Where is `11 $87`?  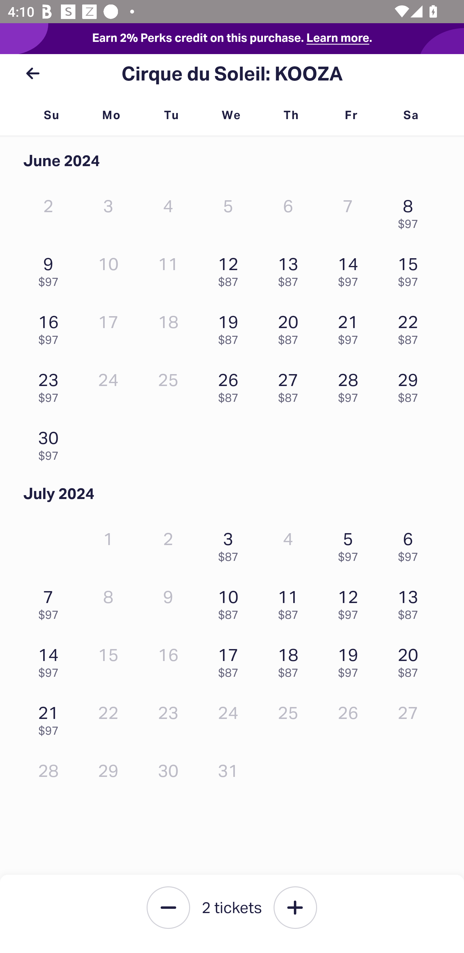
11 $87 is located at coordinates (291, 601).